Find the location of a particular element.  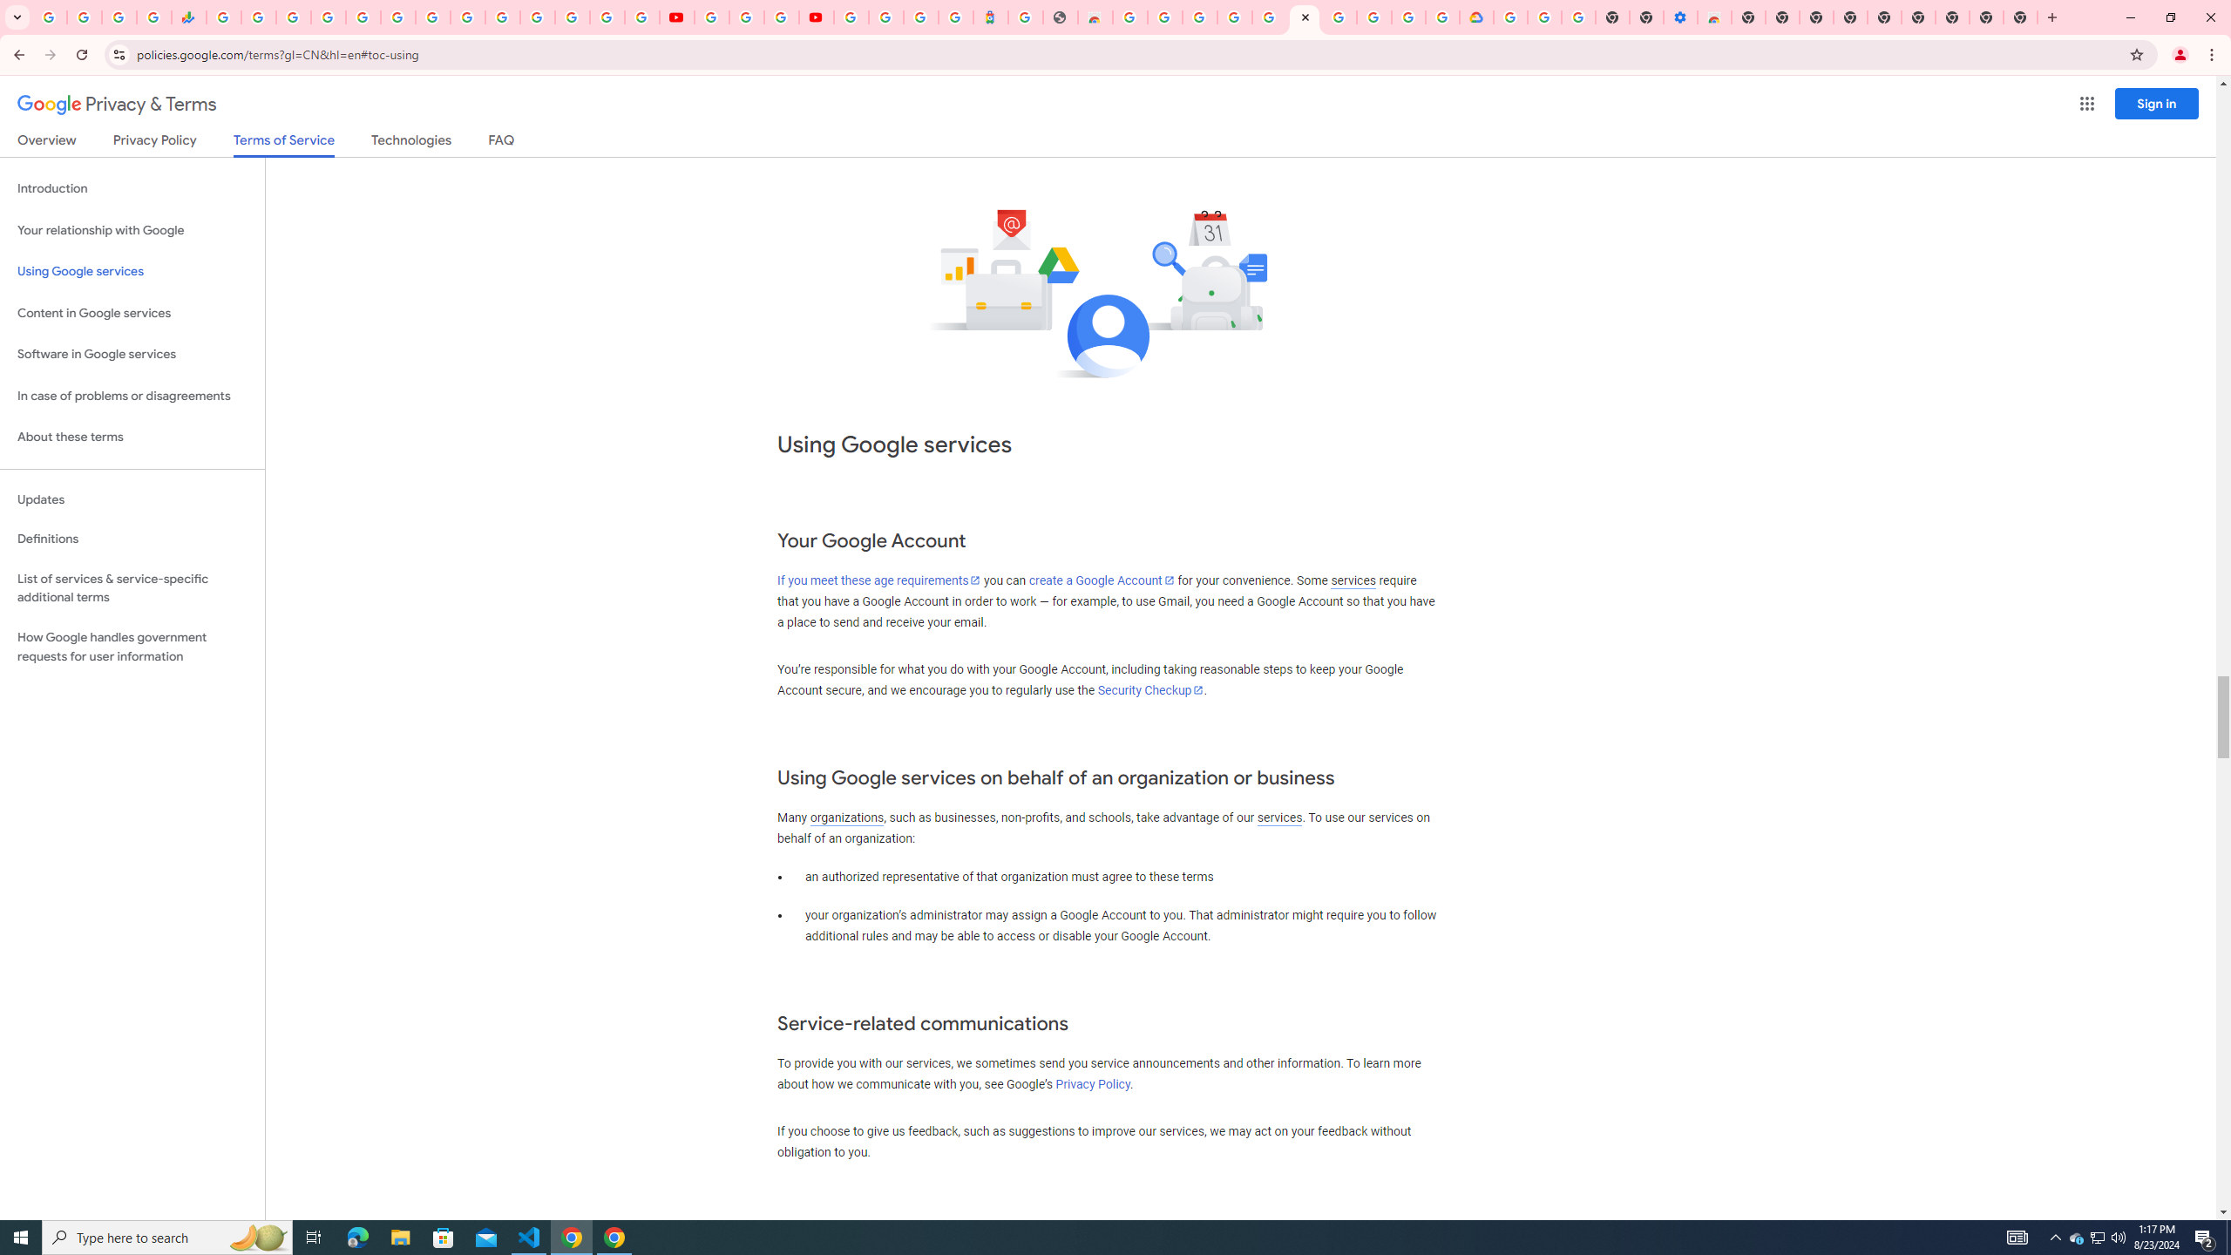

YouTube is located at coordinates (676, 17).